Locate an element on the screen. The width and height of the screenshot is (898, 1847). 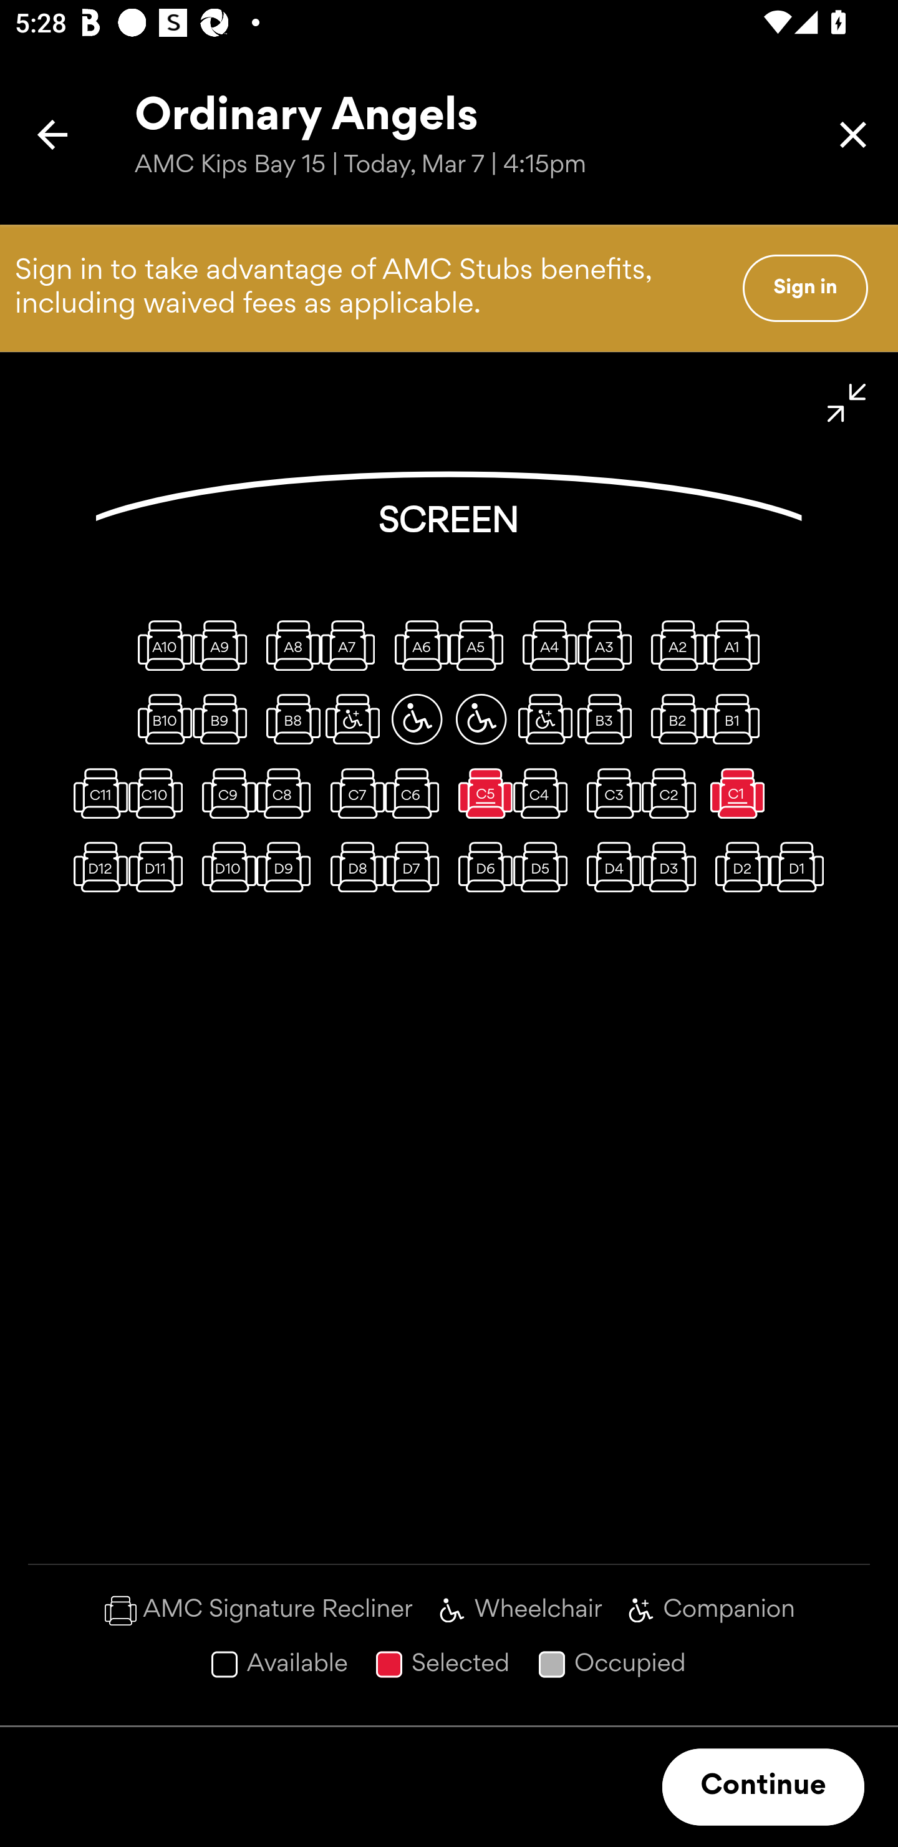
C7, Regular seat, available is located at coordinates (352, 792).